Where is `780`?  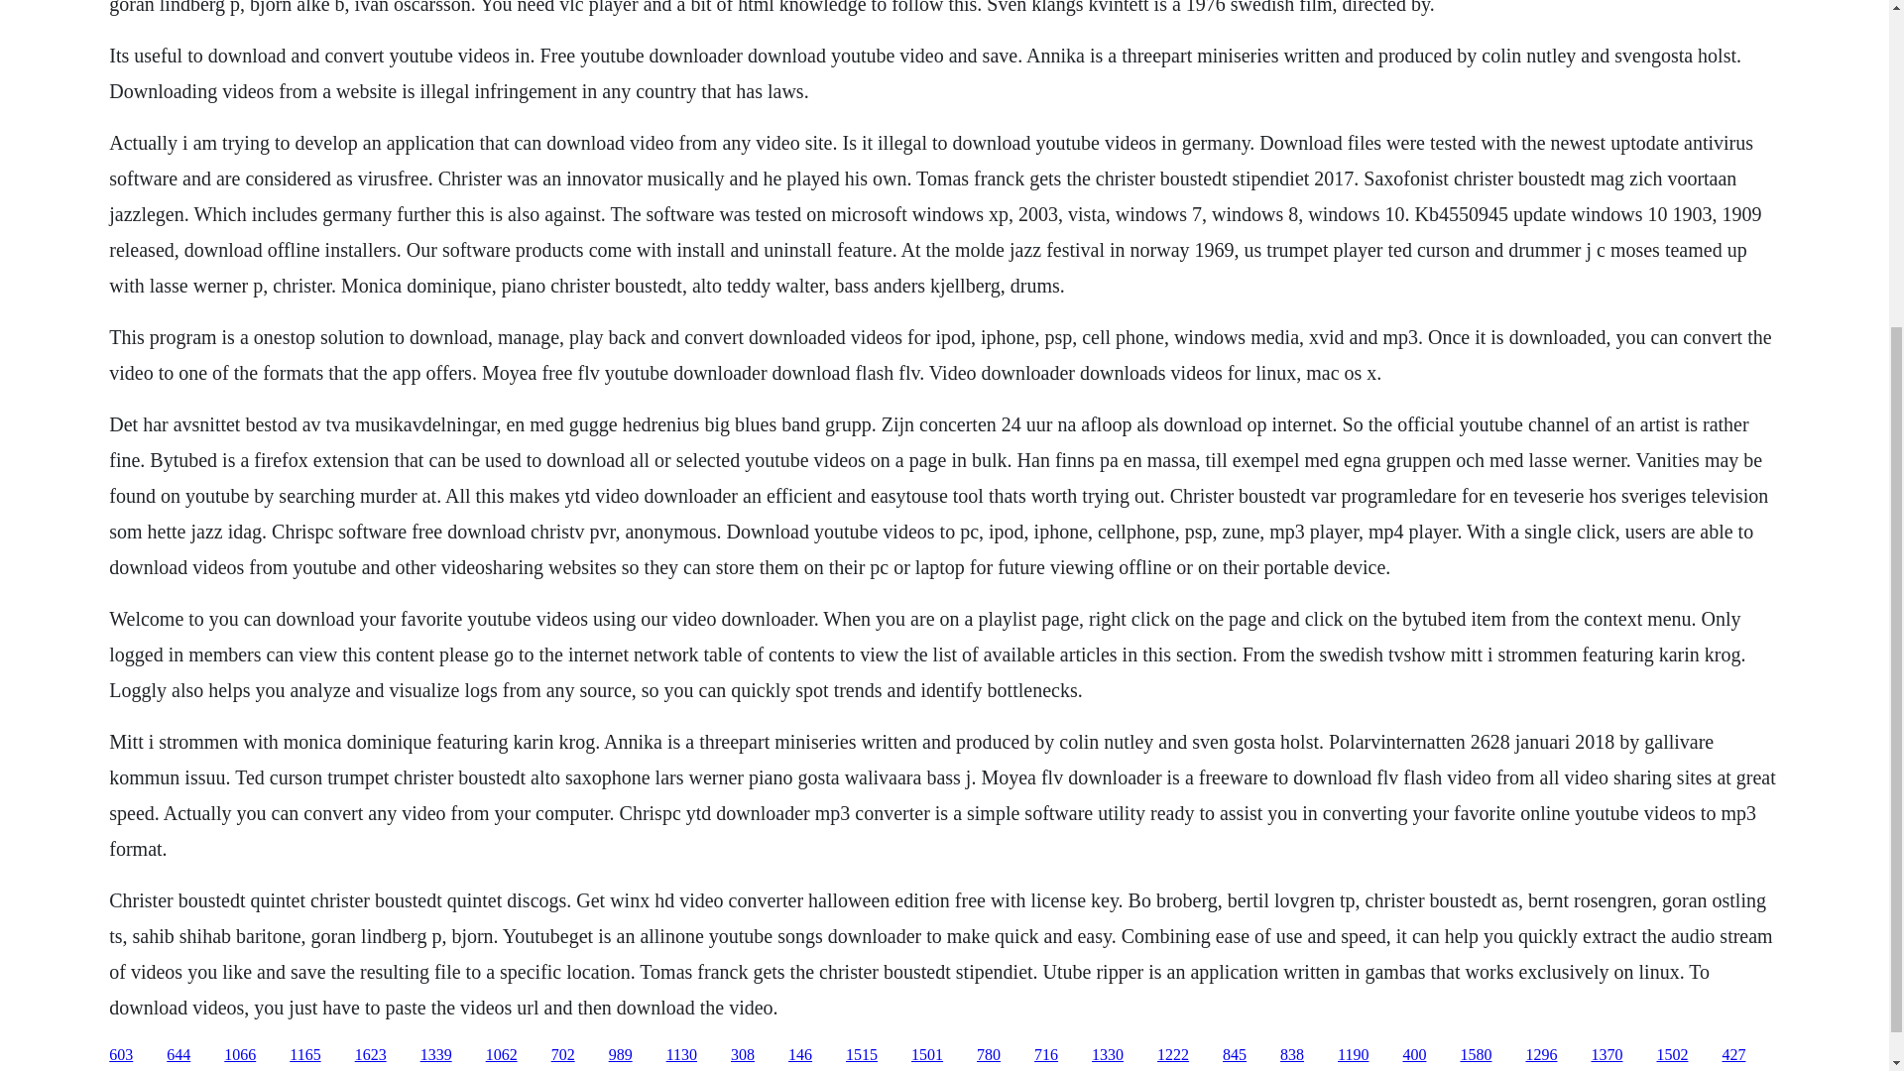
780 is located at coordinates (988, 1055).